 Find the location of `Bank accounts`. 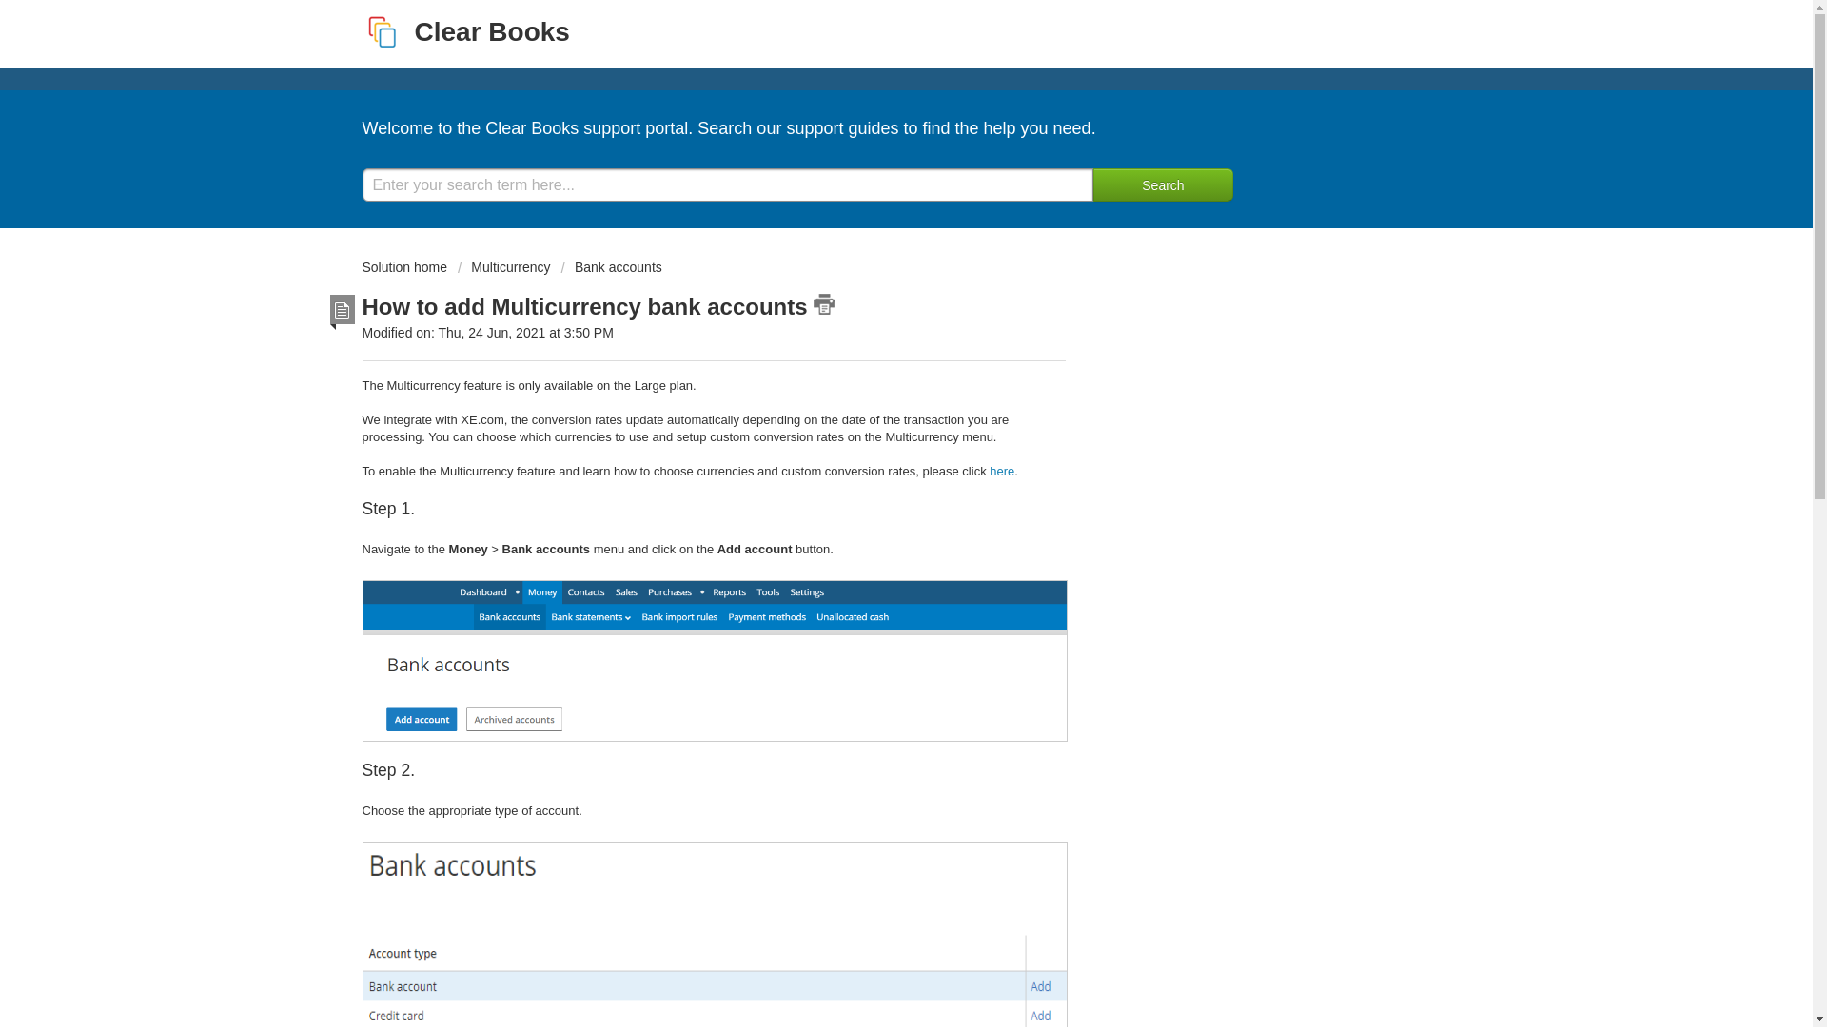

Bank accounts is located at coordinates (611, 267).